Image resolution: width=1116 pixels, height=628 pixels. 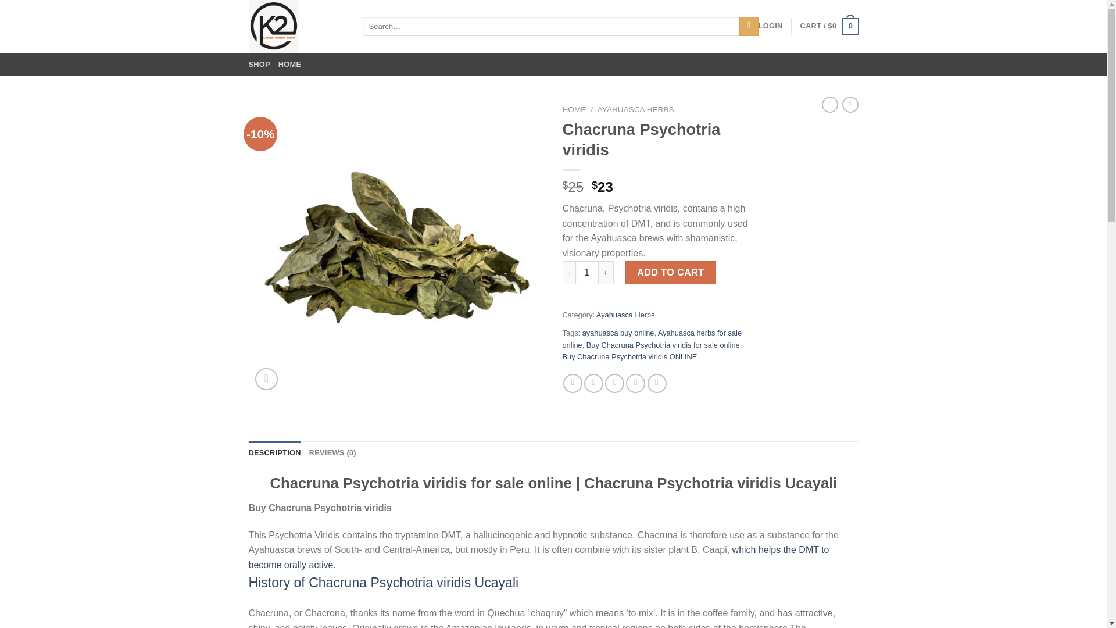 I want to click on LOGIN, so click(x=771, y=26).